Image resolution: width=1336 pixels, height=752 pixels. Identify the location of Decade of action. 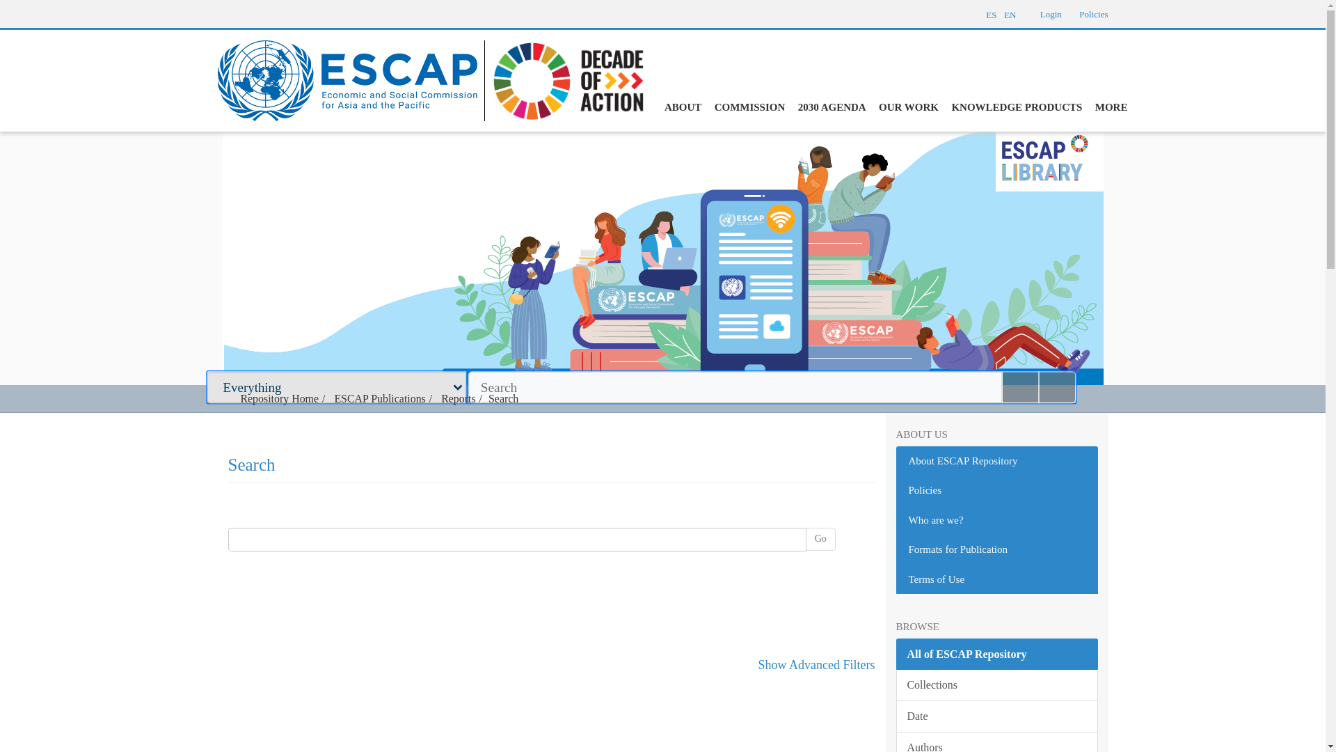
(564, 79).